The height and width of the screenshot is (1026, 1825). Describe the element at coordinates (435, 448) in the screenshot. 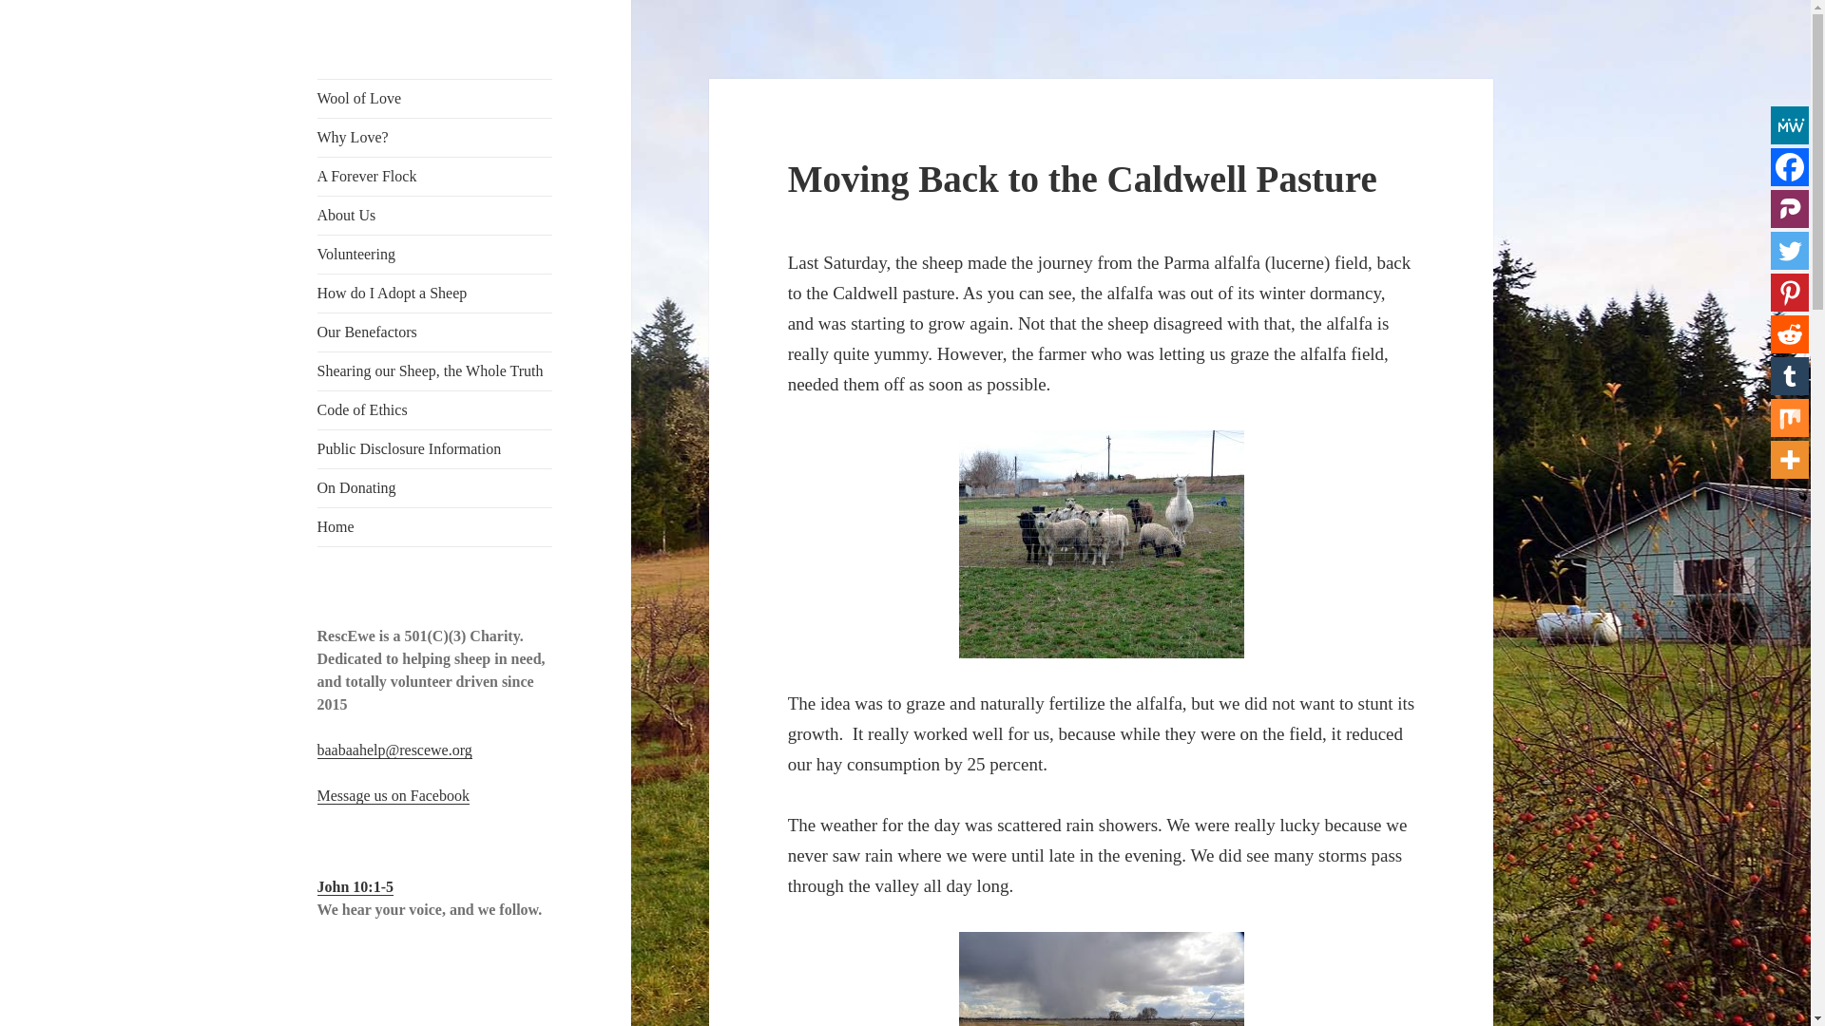

I see `Public Disclosure Information` at that location.